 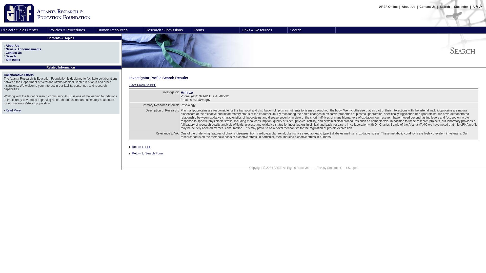 What do you see at coordinates (445, 7) in the screenshot?
I see `Search` at bounding box center [445, 7].